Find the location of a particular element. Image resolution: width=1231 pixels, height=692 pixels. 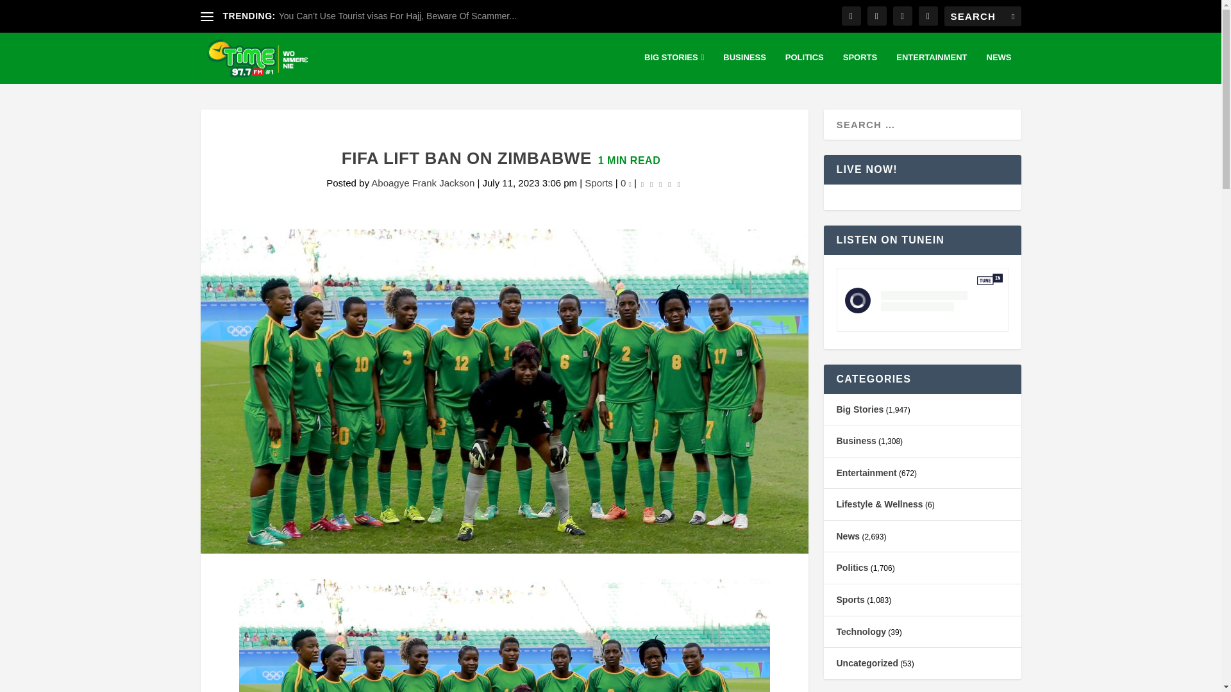

Aboagye Frank Jackson is located at coordinates (423, 182).